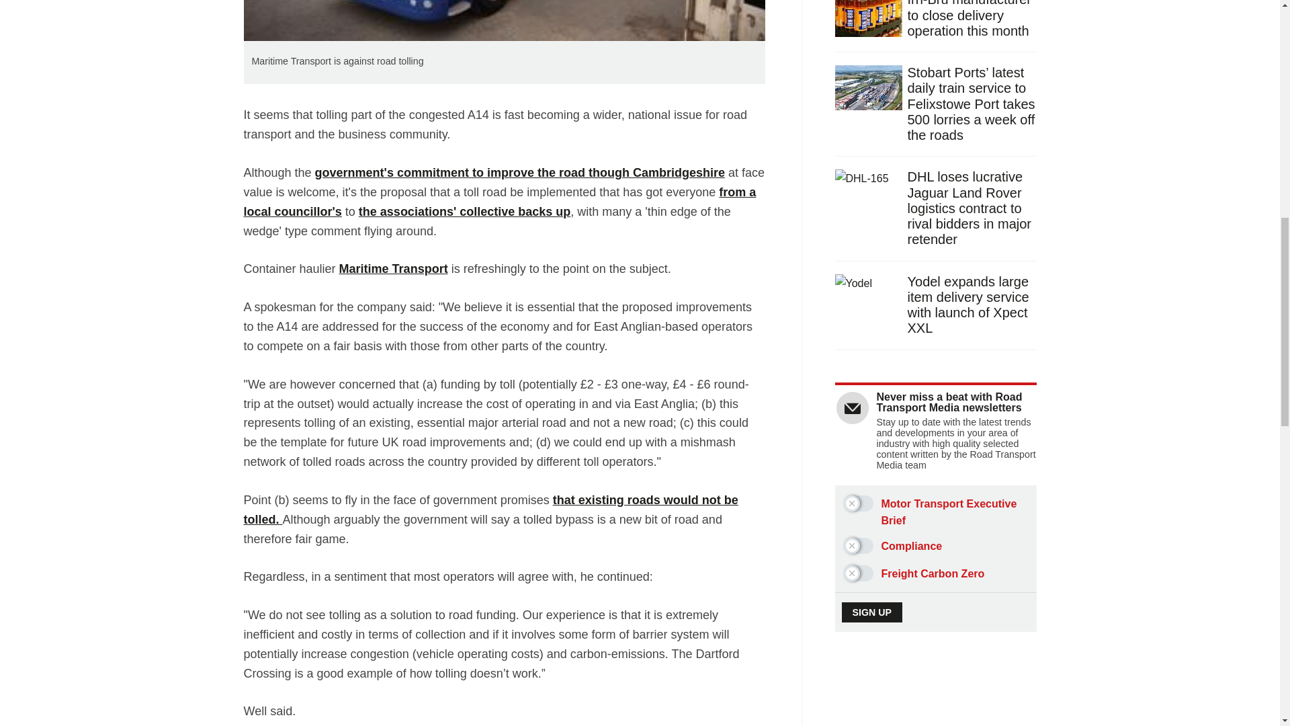  What do you see at coordinates (937, 706) in the screenshot?
I see `3rd party ad content` at bounding box center [937, 706].